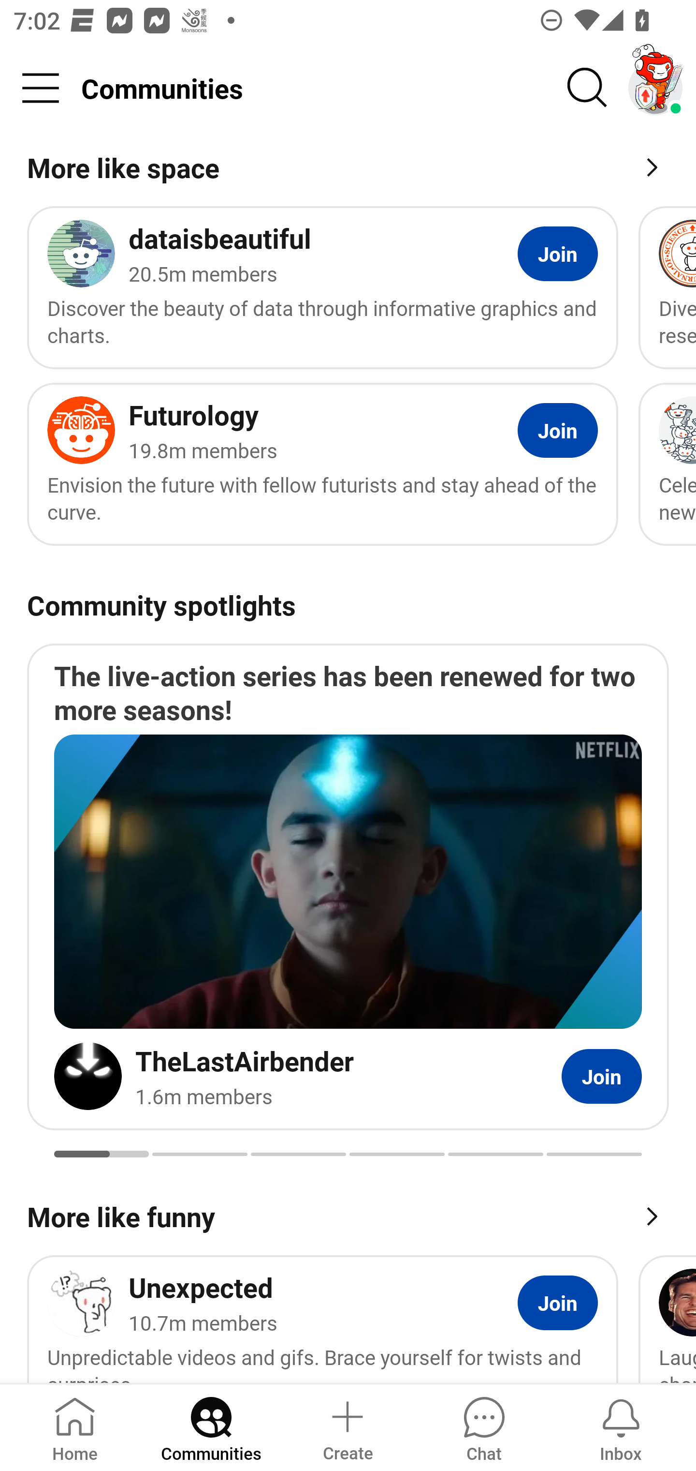 The width and height of the screenshot is (696, 1471). I want to click on Home, so click(75, 1426).